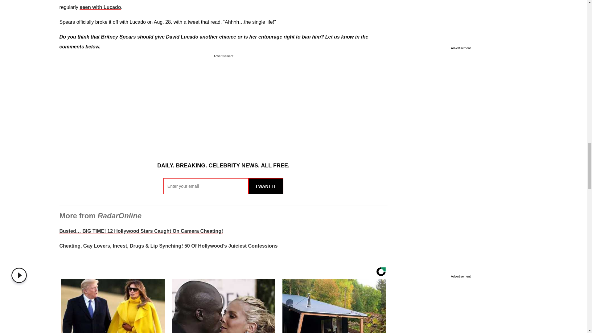  What do you see at coordinates (266, 186) in the screenshot?
I see `I WANT IT` at bounding box center [266, 186].